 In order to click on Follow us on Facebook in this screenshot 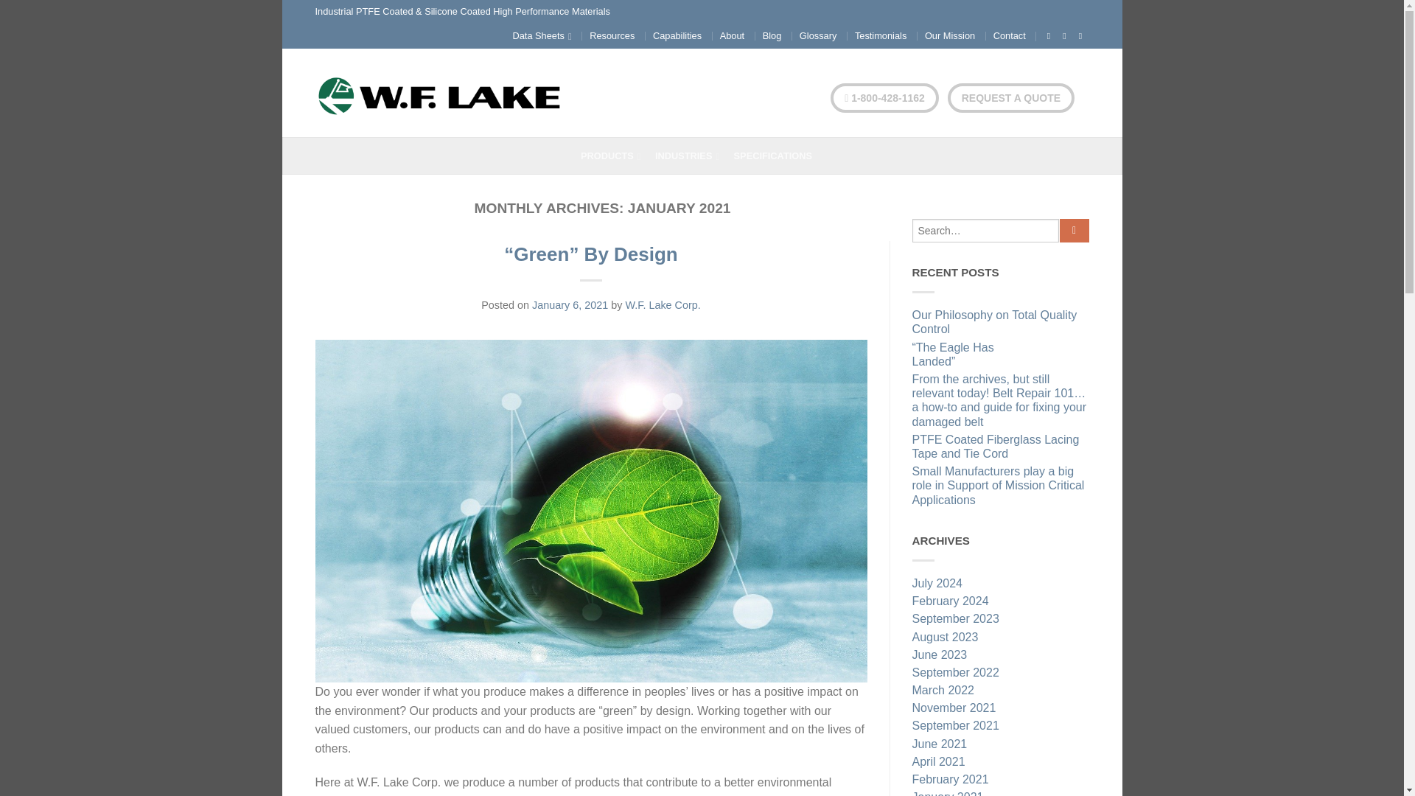, I will do `click(1048, 36)`.